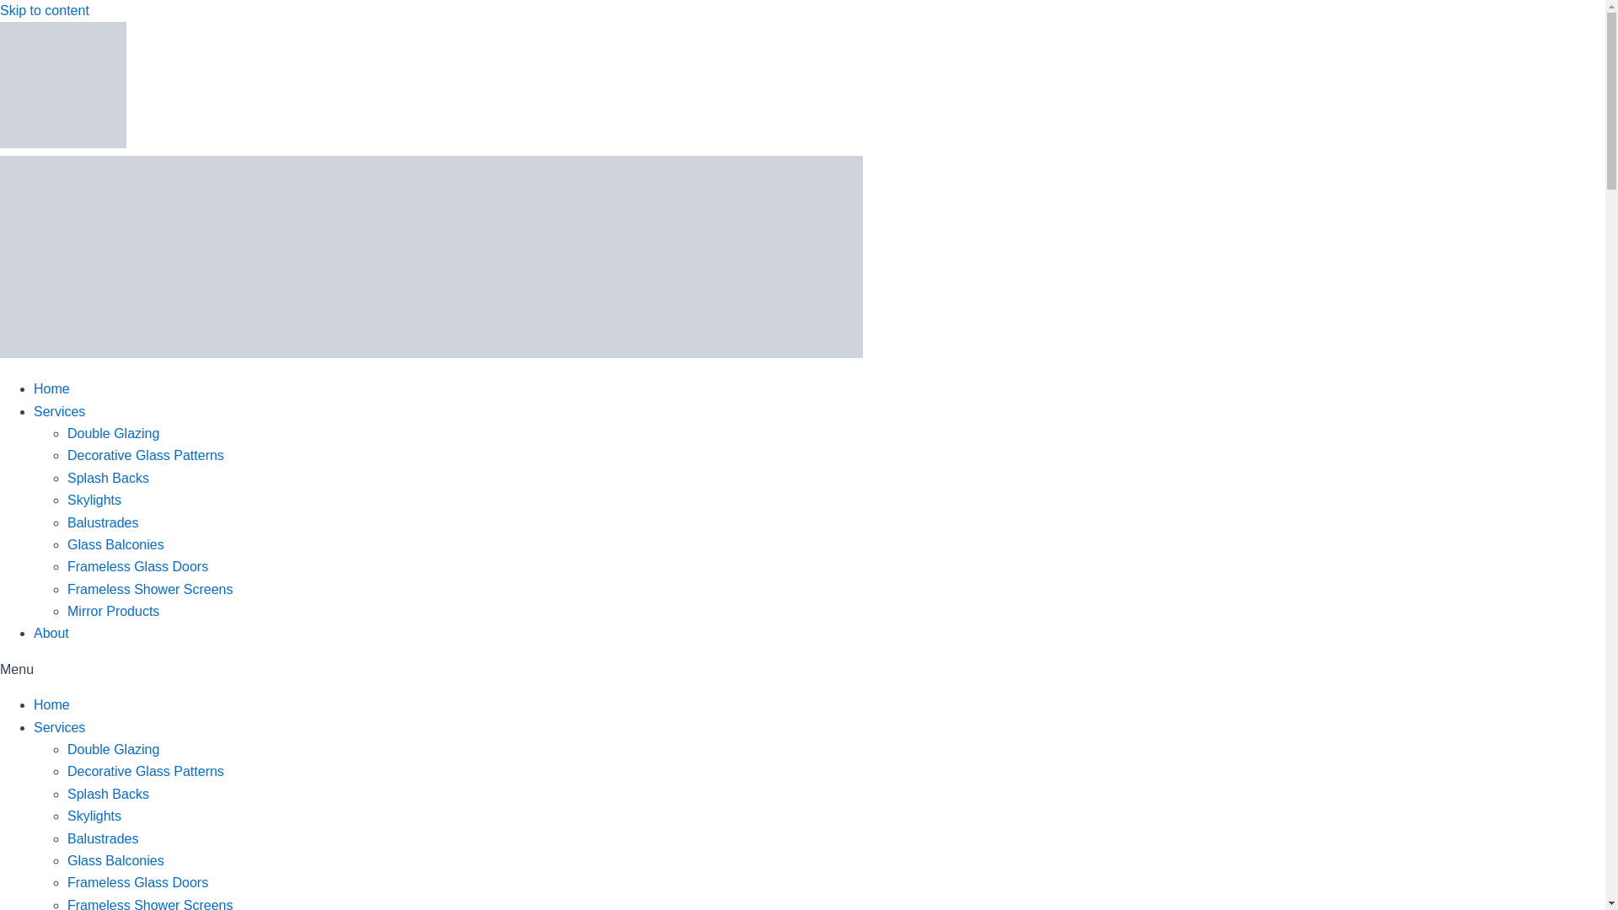  Describe the element at coordinates (138, 882) in the screenshot. I see `Frameless Glass Doors` at that location.